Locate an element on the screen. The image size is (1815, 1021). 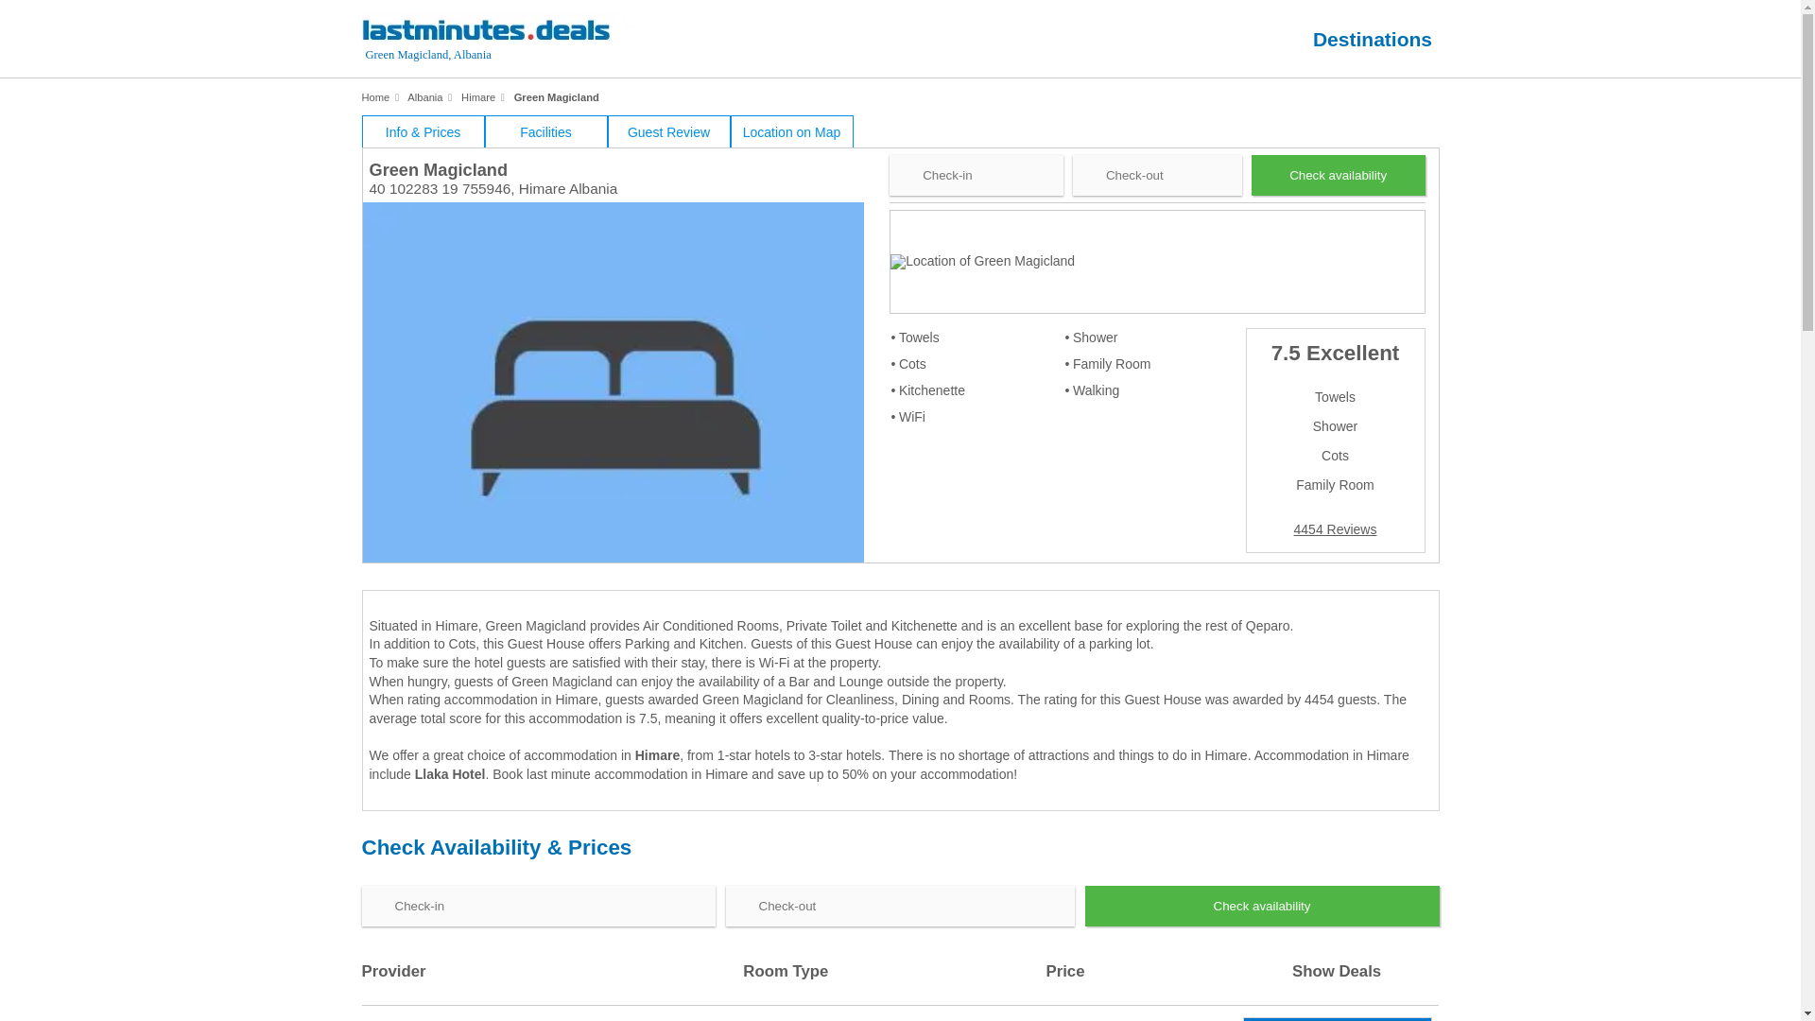
Himare is located at coordinates (657, 754).